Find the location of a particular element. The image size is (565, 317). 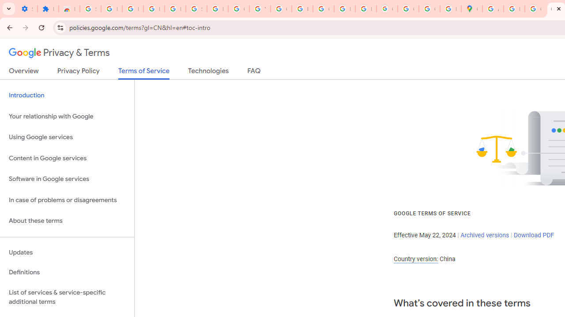

https://scholar.google.com/ is located at coordinates (302, 9).